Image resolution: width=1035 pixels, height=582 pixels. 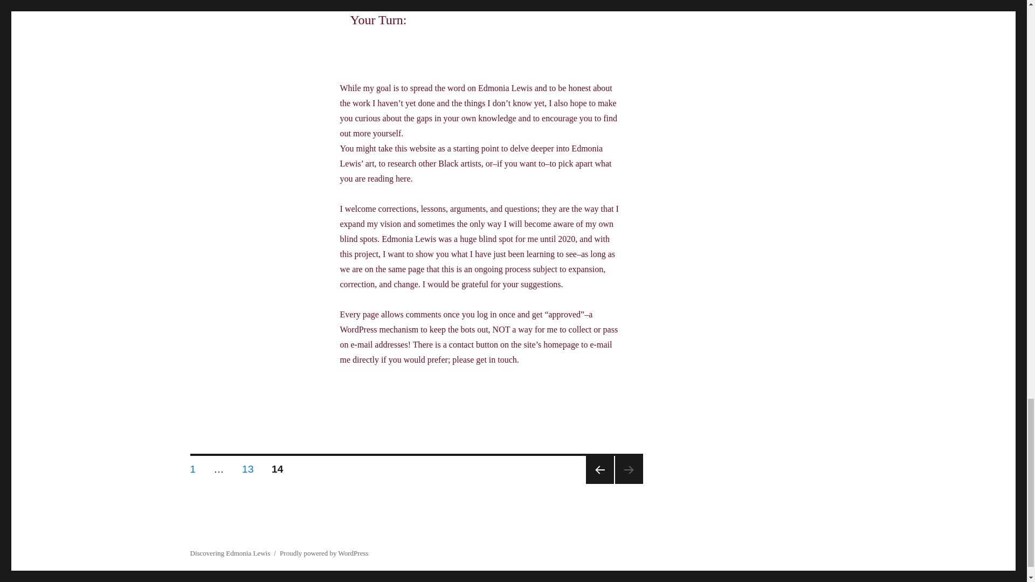 What do you see at coordinates (599, 469) in the screenshot?
I see `Discovering Edmonia Lewis` at bounding box center [599, 469].